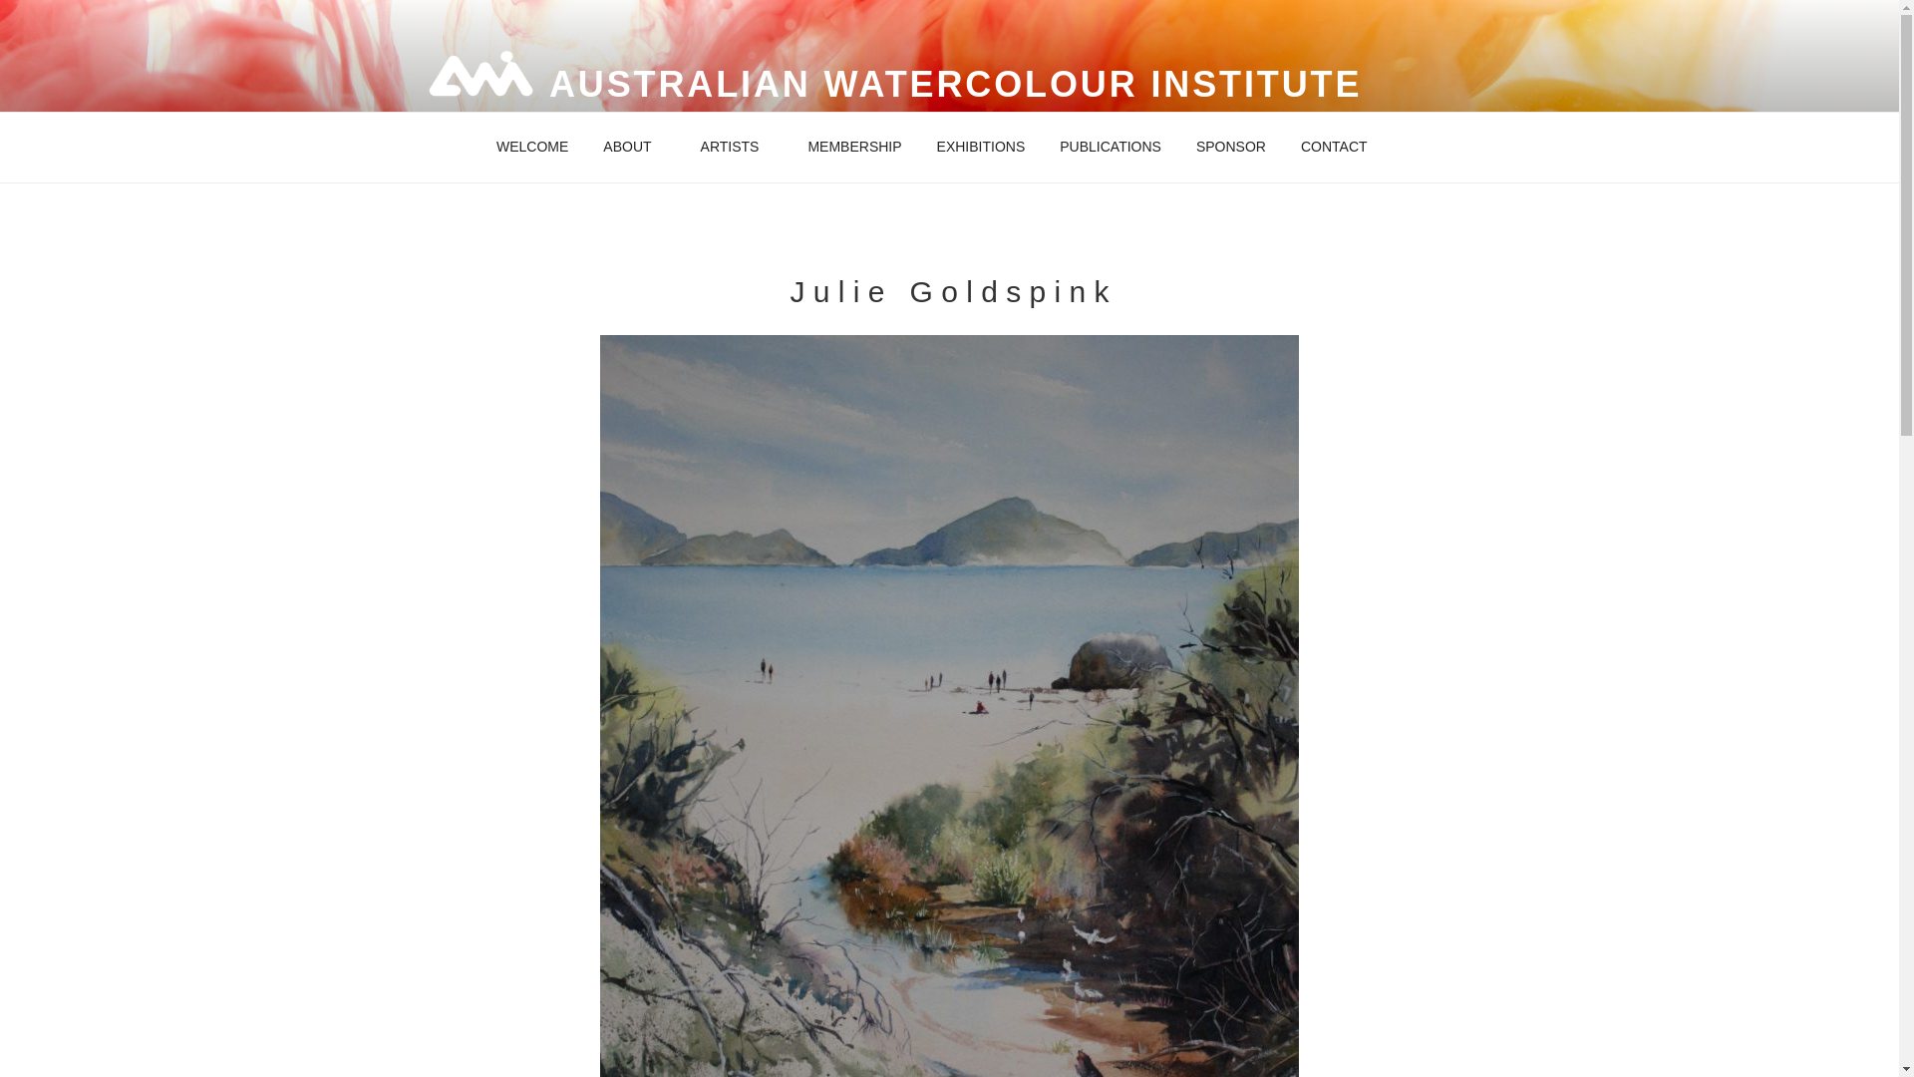 The width and height of the screenshot is (1914, 1077). What do you see at coordinates (955, 84) in the screenshot?
I see `AUSTRALIAN WATERCOLOUR INSTITUTE` at bounding box center [955, 84].